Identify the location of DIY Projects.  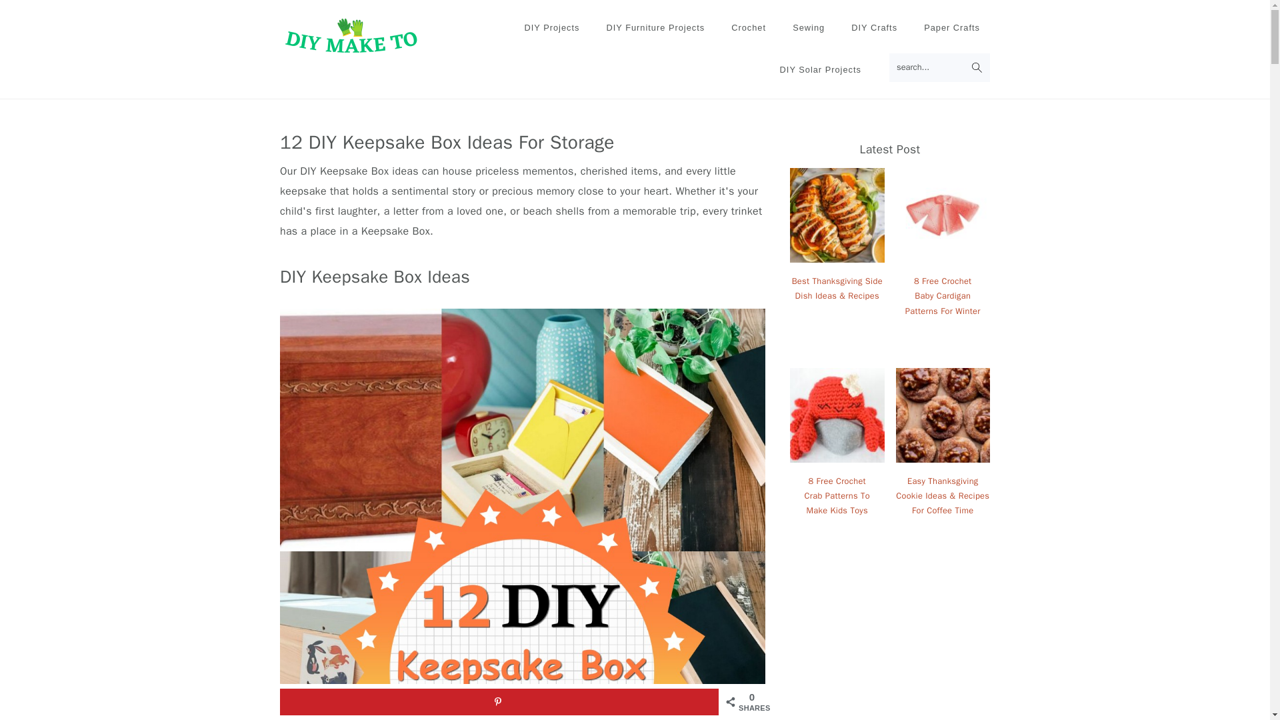
(551, 28).